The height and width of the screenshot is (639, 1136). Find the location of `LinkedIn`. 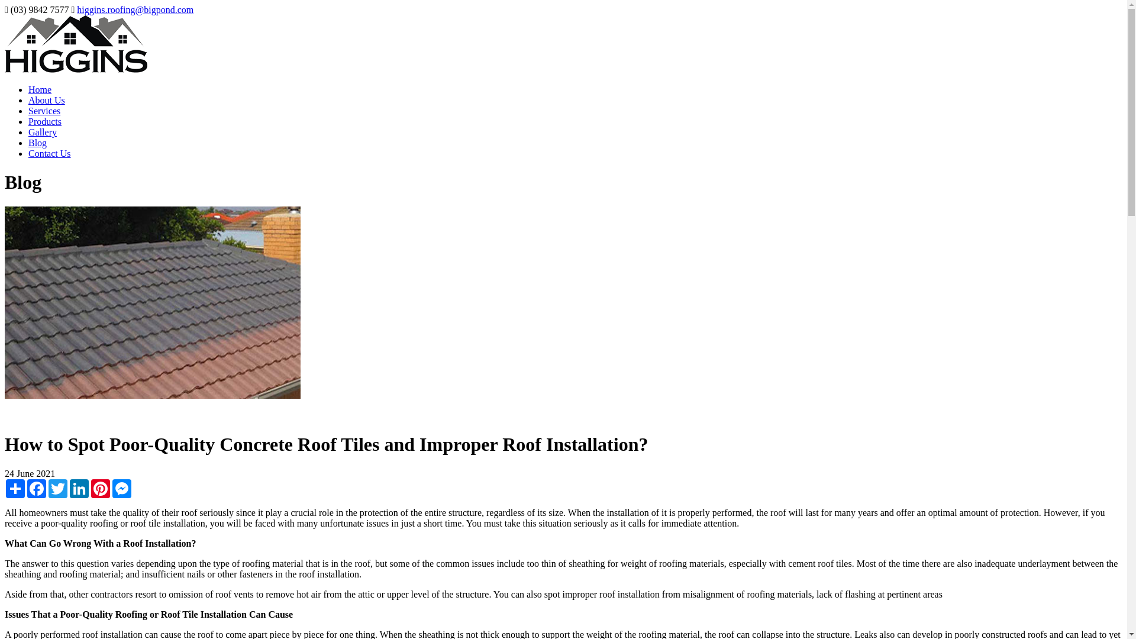

LinkedIn is located at coordinates (79, 489).